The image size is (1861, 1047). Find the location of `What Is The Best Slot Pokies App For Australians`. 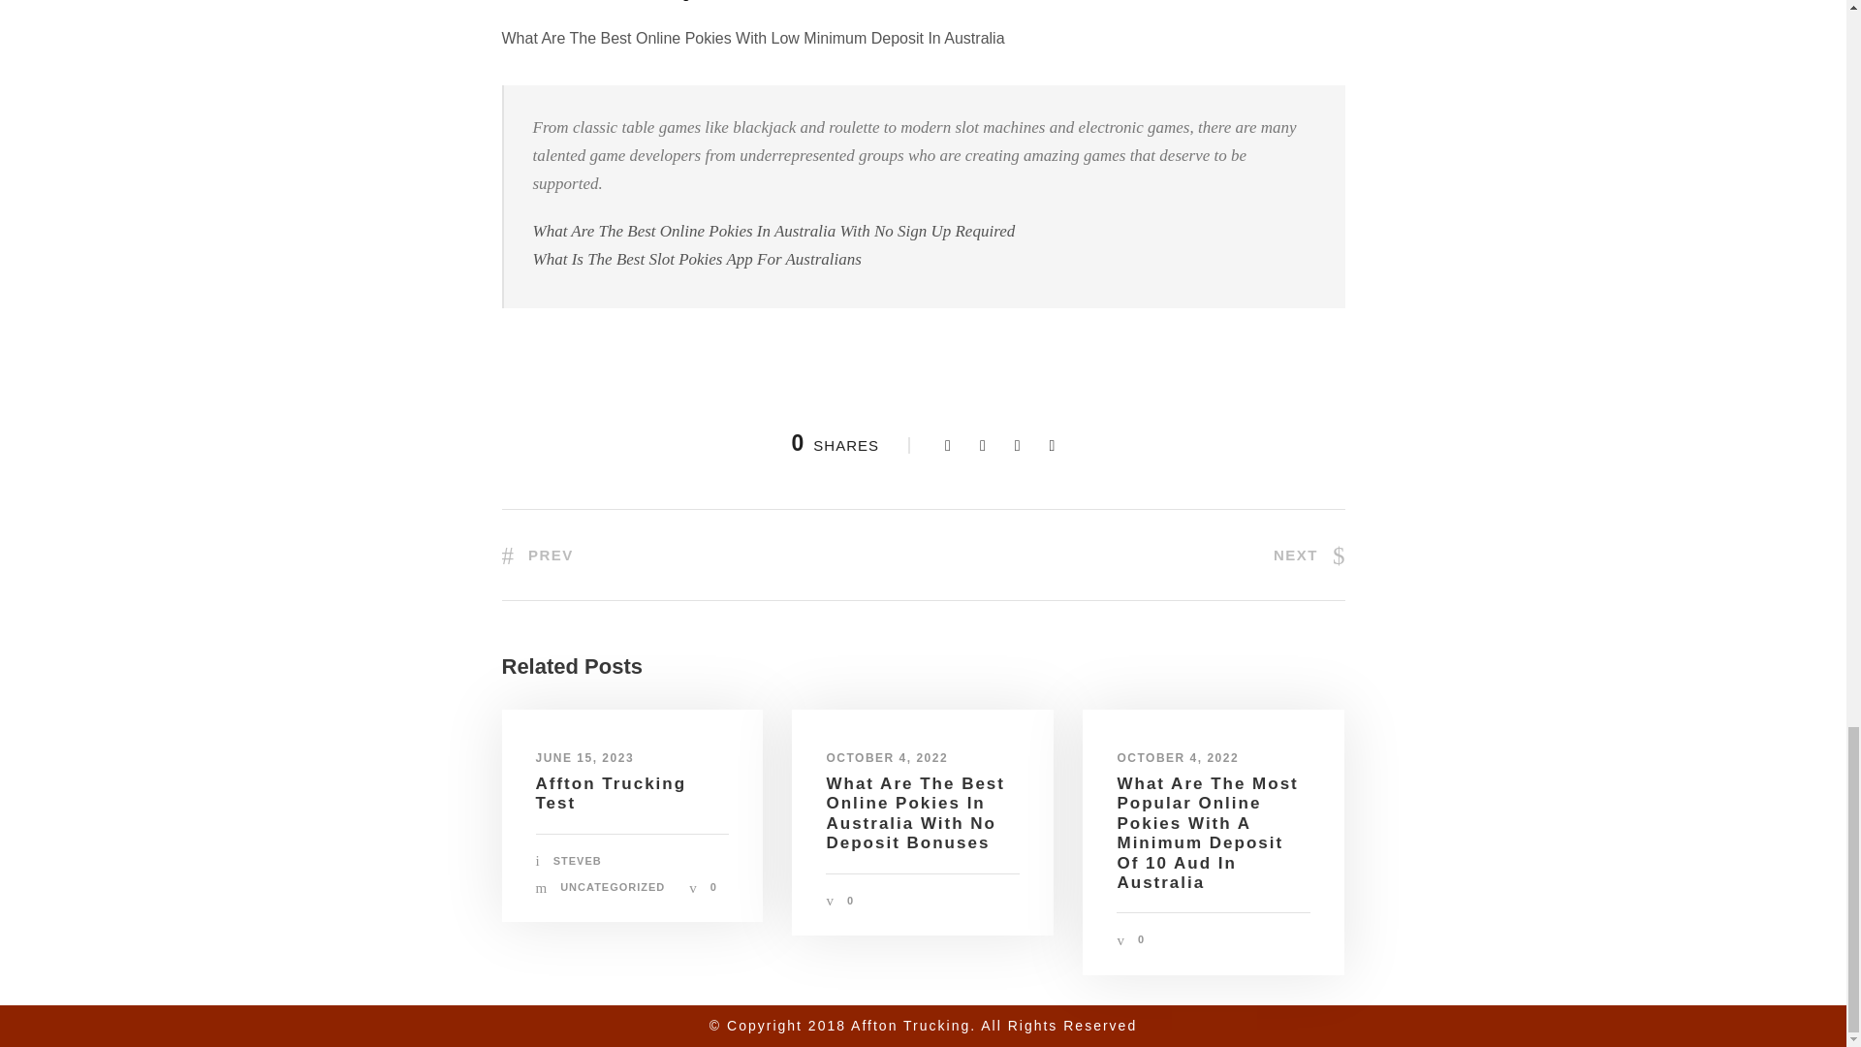

What Is The Best Slot Pokies App For Australians is located at coordinates (696, 259).